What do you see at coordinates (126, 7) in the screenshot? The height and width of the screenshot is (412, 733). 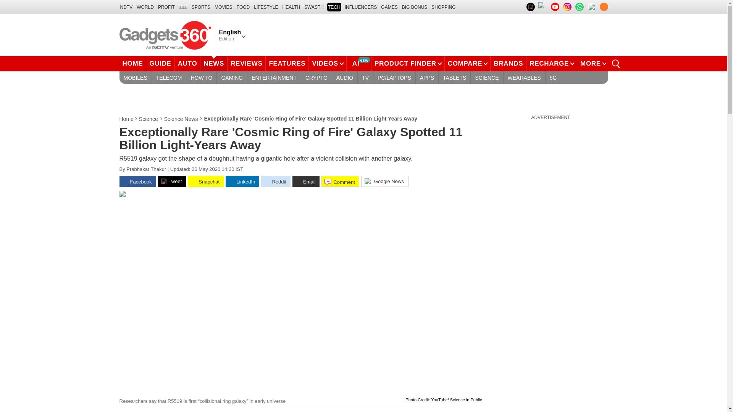 I see `NDTV` at bounding box center [126, 7].